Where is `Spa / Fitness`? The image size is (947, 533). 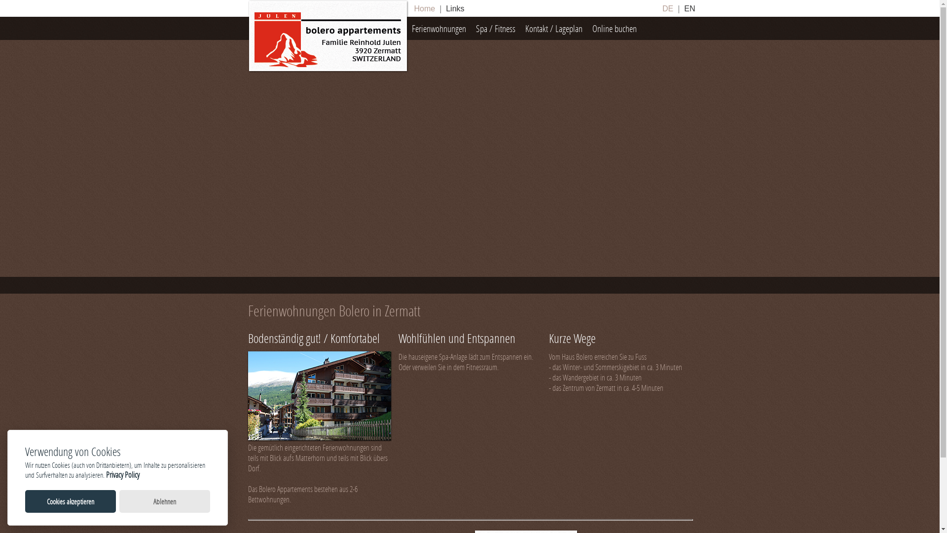
Spa / Fitness is located at coordinates (495, 29).